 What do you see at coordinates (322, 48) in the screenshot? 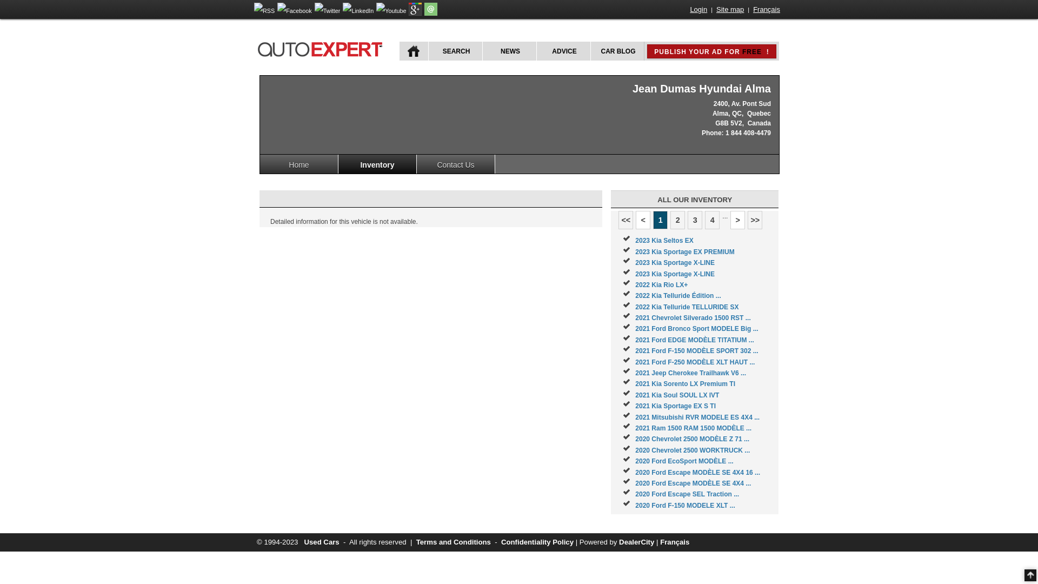
I see `autoExpert.ca` at bounding box center [322, 48].